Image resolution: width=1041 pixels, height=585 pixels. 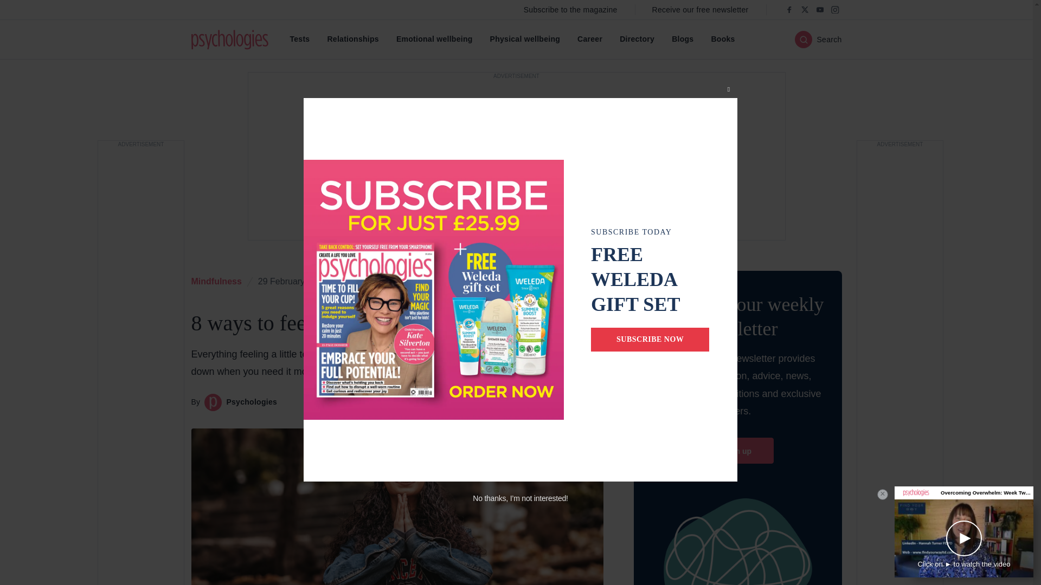 I want to click on Psychologies, so click(x=229, y=39).